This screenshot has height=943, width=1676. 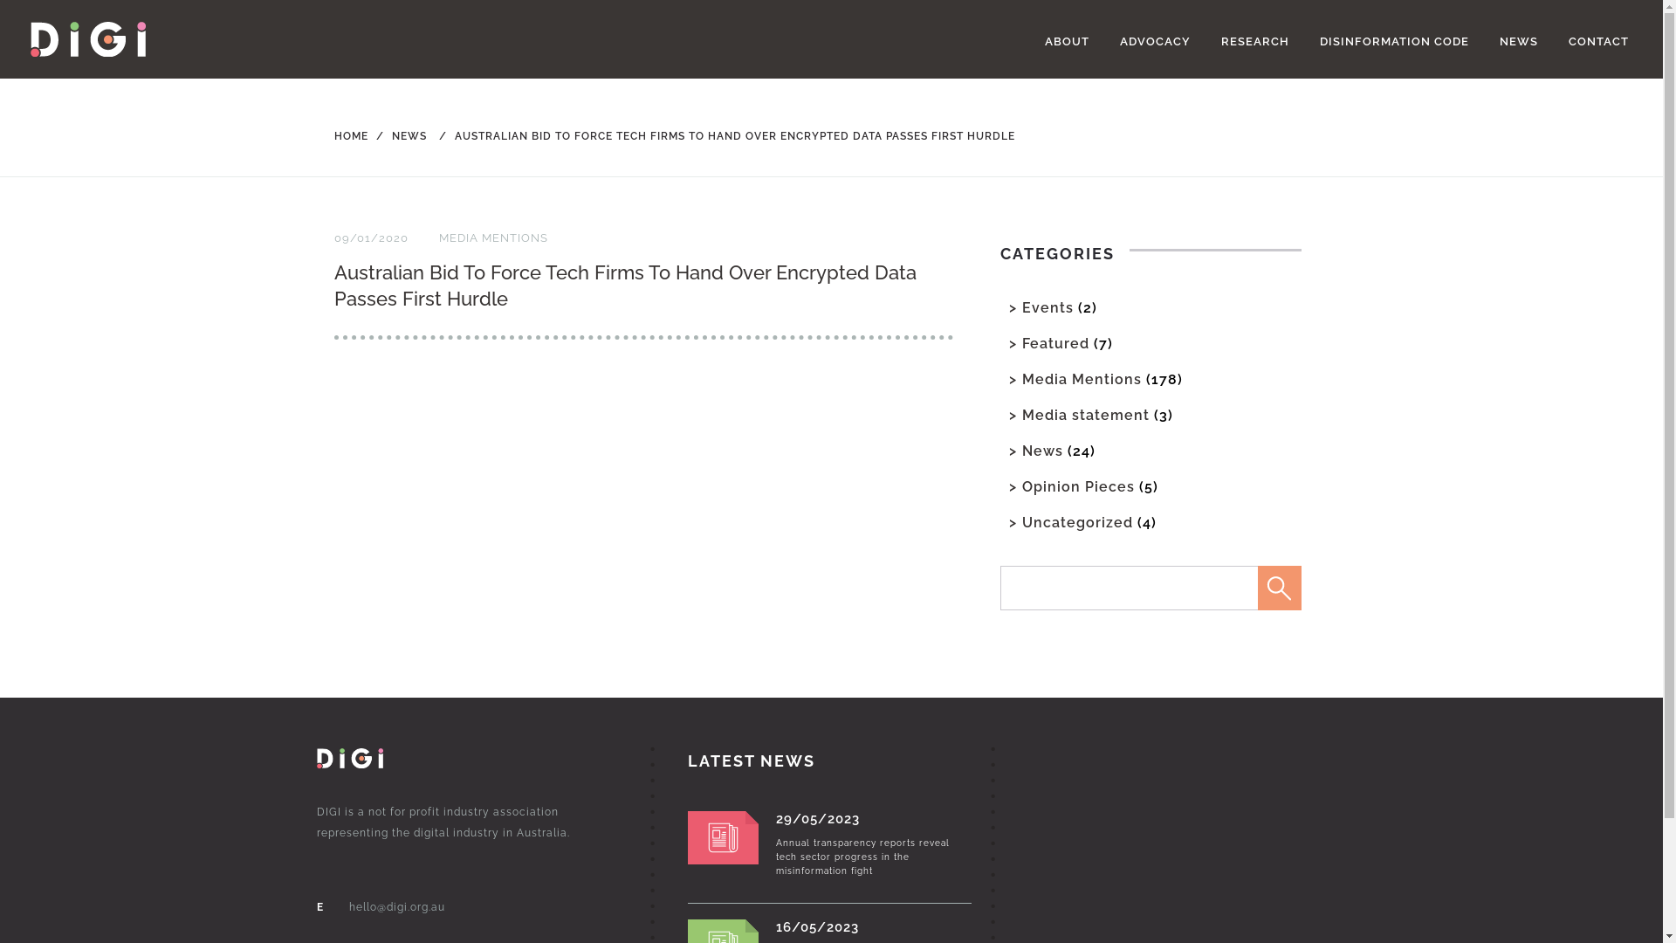 What do you see at coordinates (1599, 42) in the screenshot?
I see `CONTACT` at bounding box center [1599, 42].